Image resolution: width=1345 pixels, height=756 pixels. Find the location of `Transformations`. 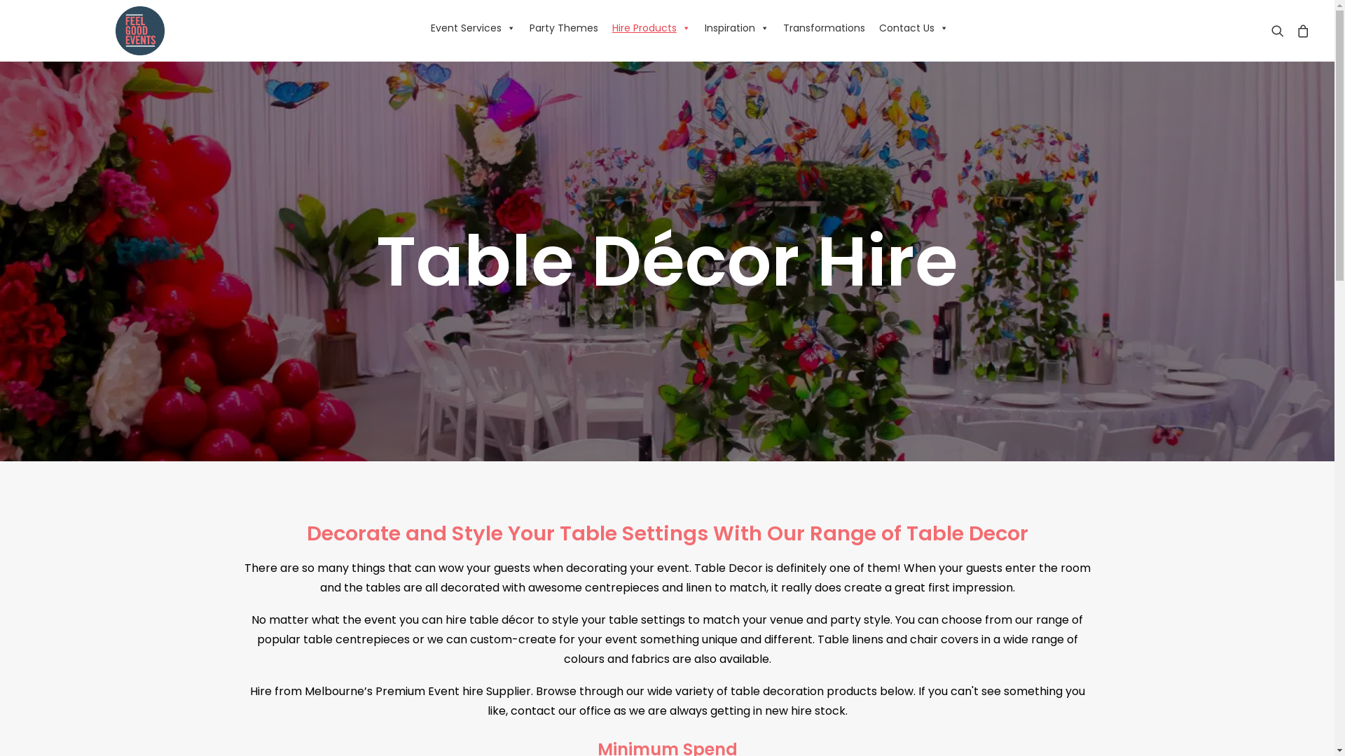

Transformations is located at coordinates (824, 28).